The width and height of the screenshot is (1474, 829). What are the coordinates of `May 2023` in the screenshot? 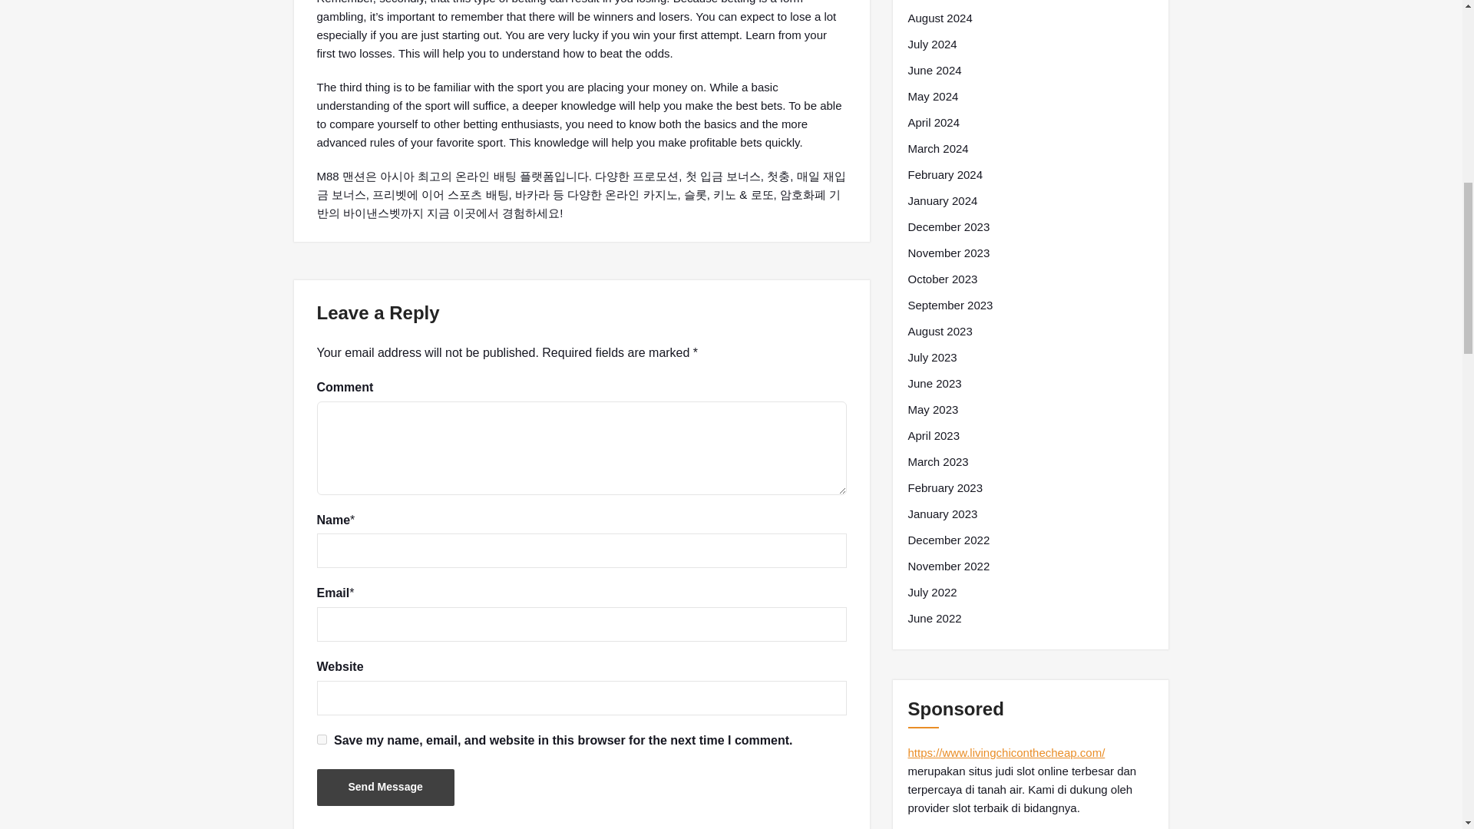 It's located at (933, 410).